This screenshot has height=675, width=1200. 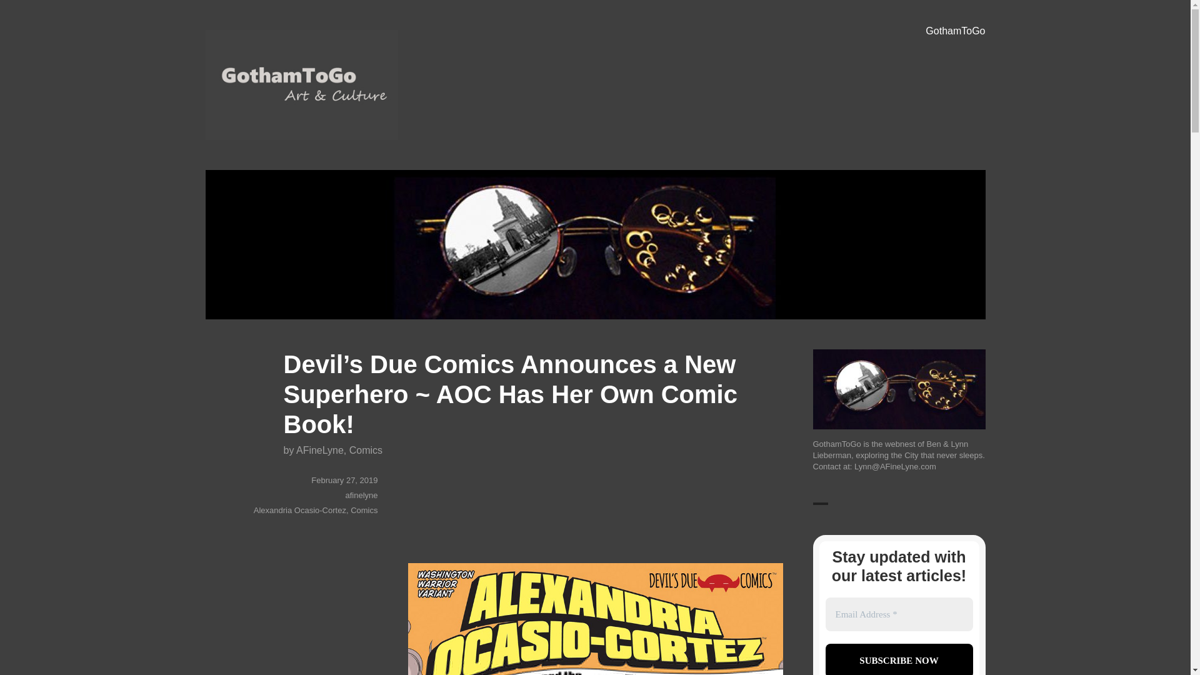 I want to click on Alexandria Ocasio-Cortez, so click(x=300, y=510).